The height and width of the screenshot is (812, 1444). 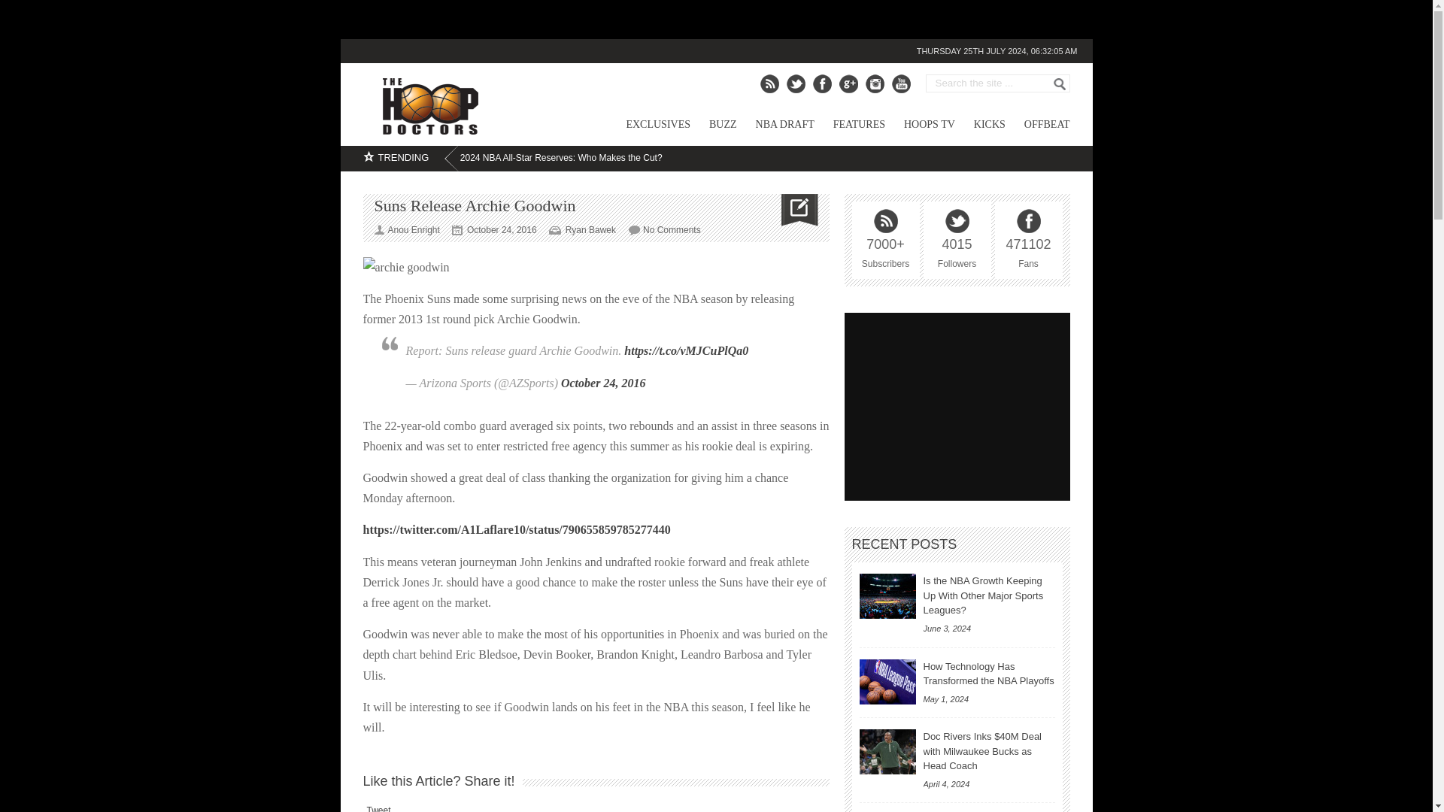 I want to click on How Technology Has Transformed the NBA Playoffs, so click(x=988, y=674).